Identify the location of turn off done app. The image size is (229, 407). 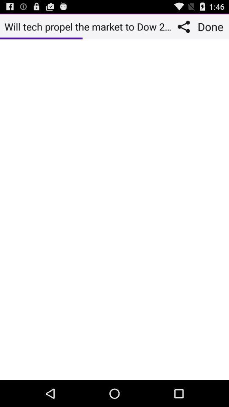
(212, 26).